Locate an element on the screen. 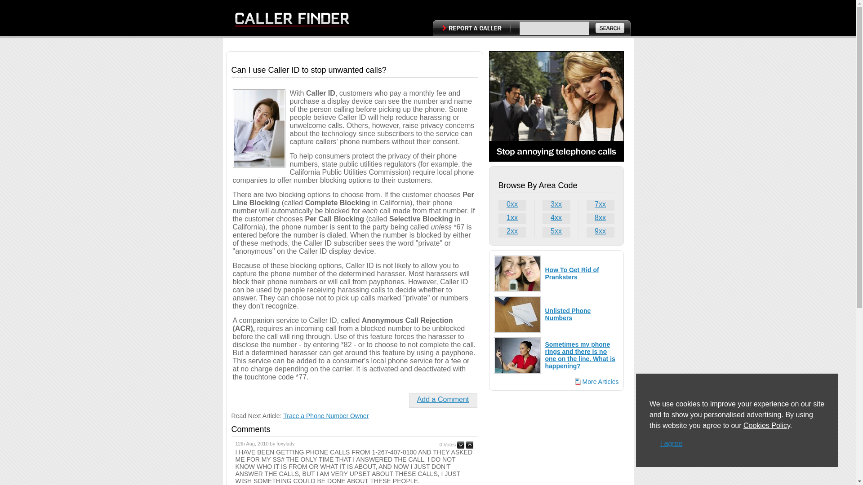 The image size is (863, 485). 5xx is located at coordinates (556, 232).